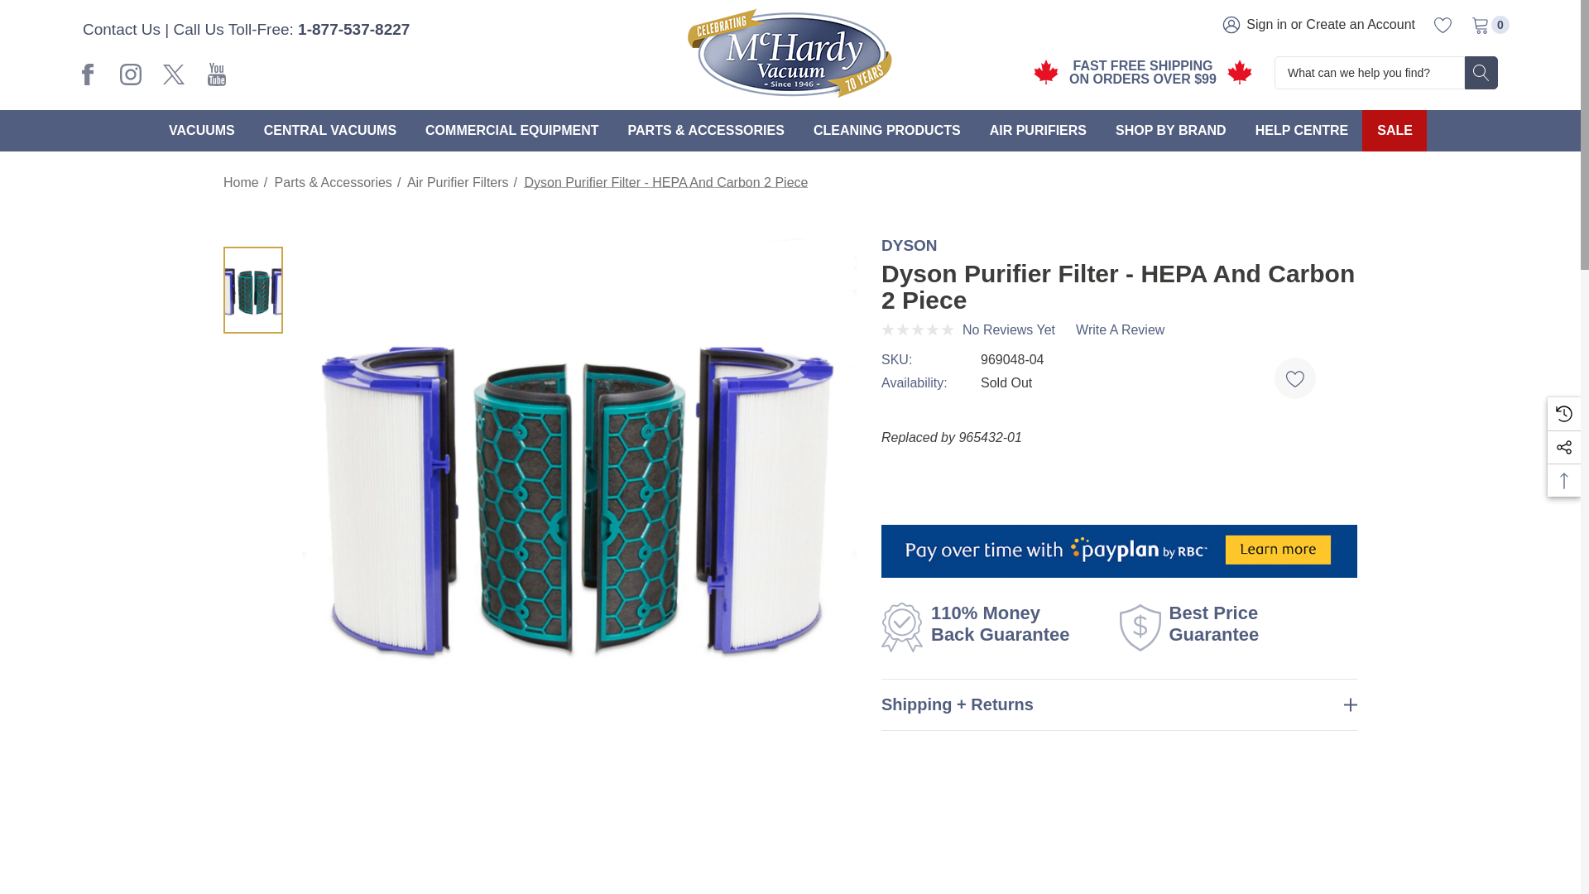 Image resolution: width=1589 pixels, height=894 pixels. What do you see at coordinates (121, 29) in the screenshot?
I see `facebook` at bounding box center [121, 29].